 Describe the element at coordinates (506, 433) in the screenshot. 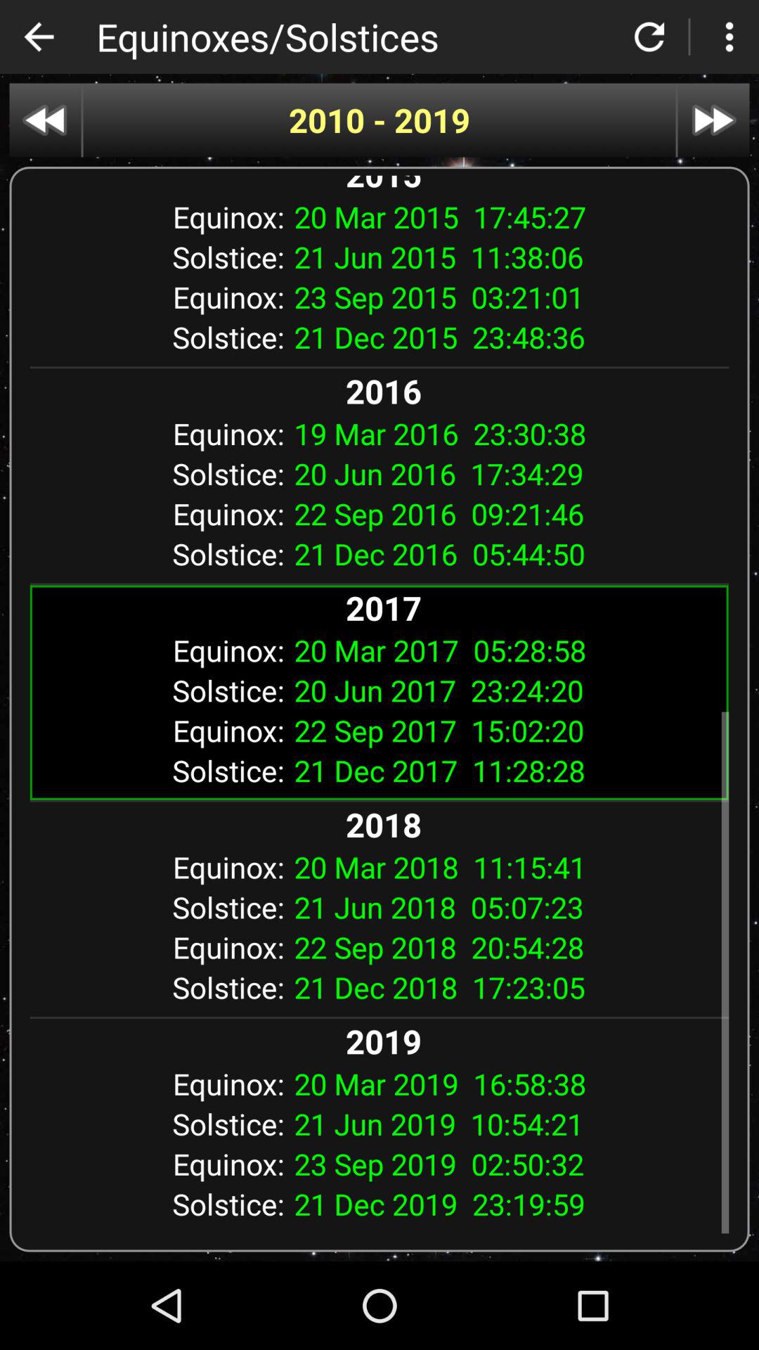

I see `tap item next to equinox:` at that location.